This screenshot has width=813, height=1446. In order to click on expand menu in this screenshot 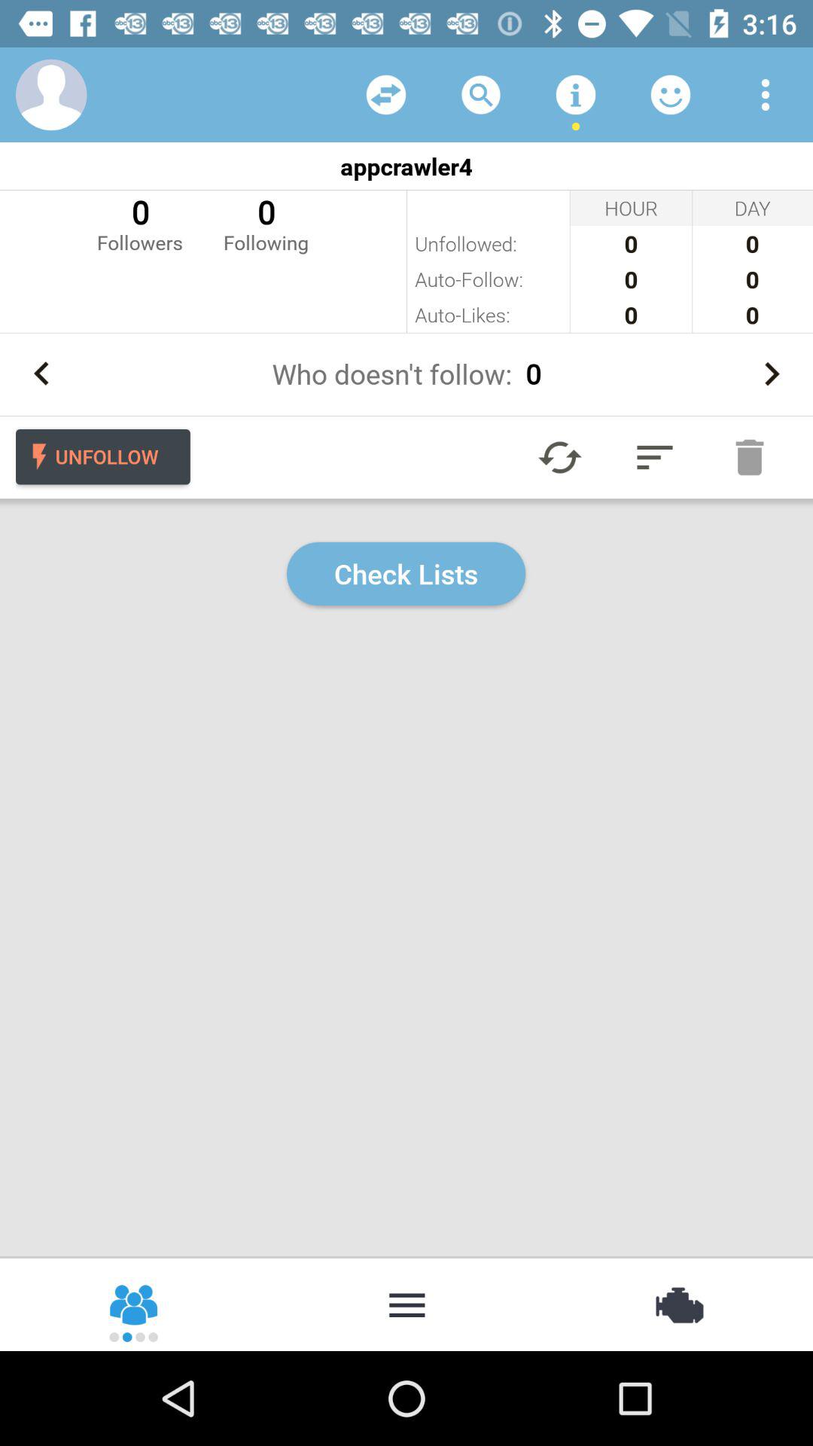, I will do `click(655, 457)`.